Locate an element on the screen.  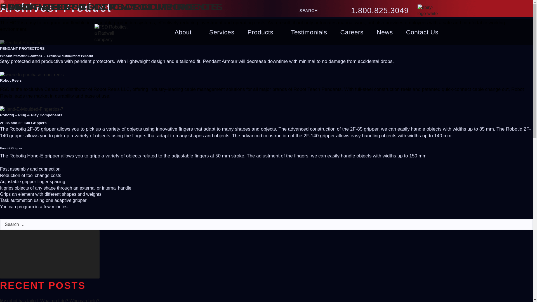
PENDANT PROTECTION SOLUTIONS is located at coordinates (98, 7).